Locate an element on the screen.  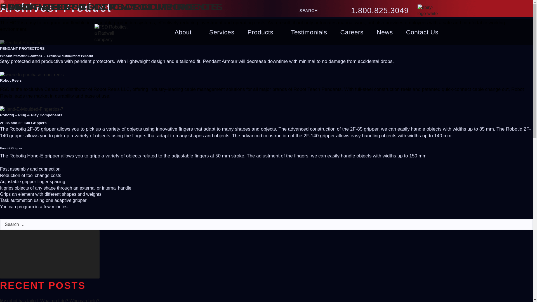
PENDANT PROTECTION SOLUTIONS is located at coordinates (98, 7).